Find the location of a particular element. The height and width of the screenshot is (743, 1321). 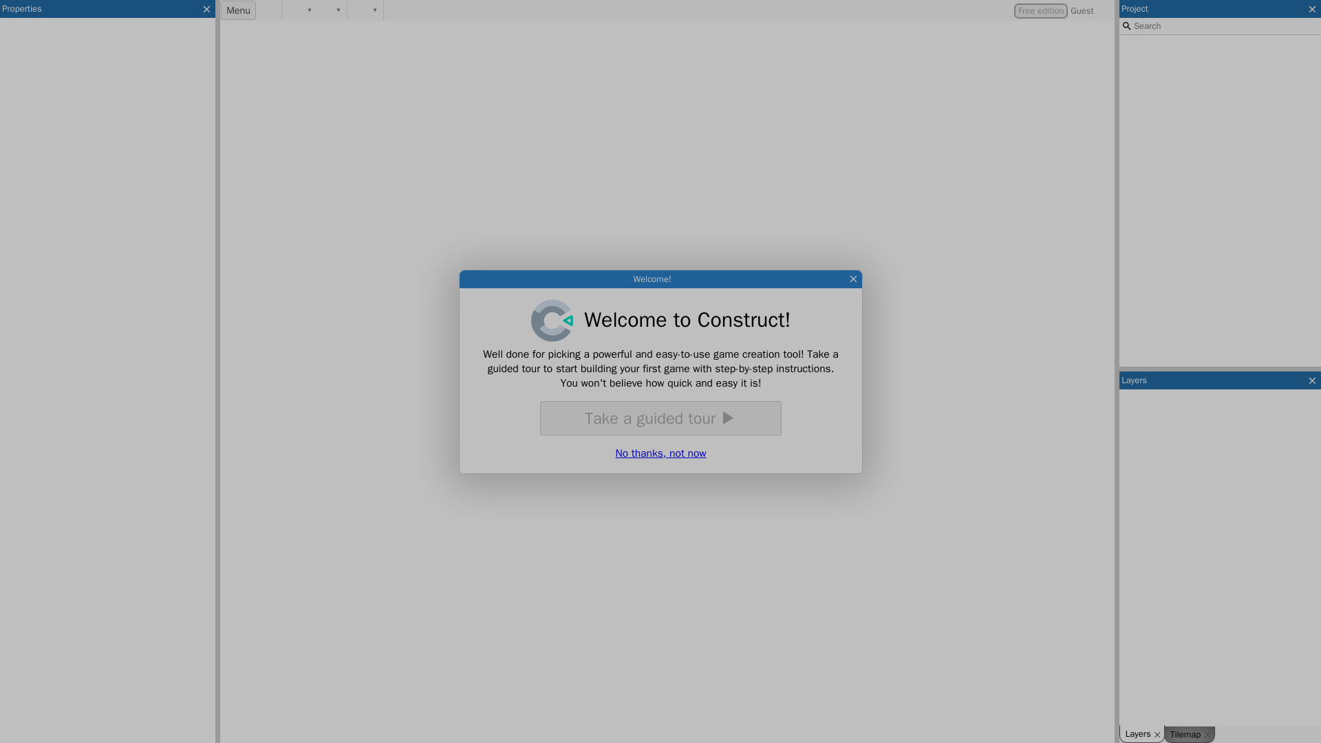

Undo is located at coordinates (296, 10).